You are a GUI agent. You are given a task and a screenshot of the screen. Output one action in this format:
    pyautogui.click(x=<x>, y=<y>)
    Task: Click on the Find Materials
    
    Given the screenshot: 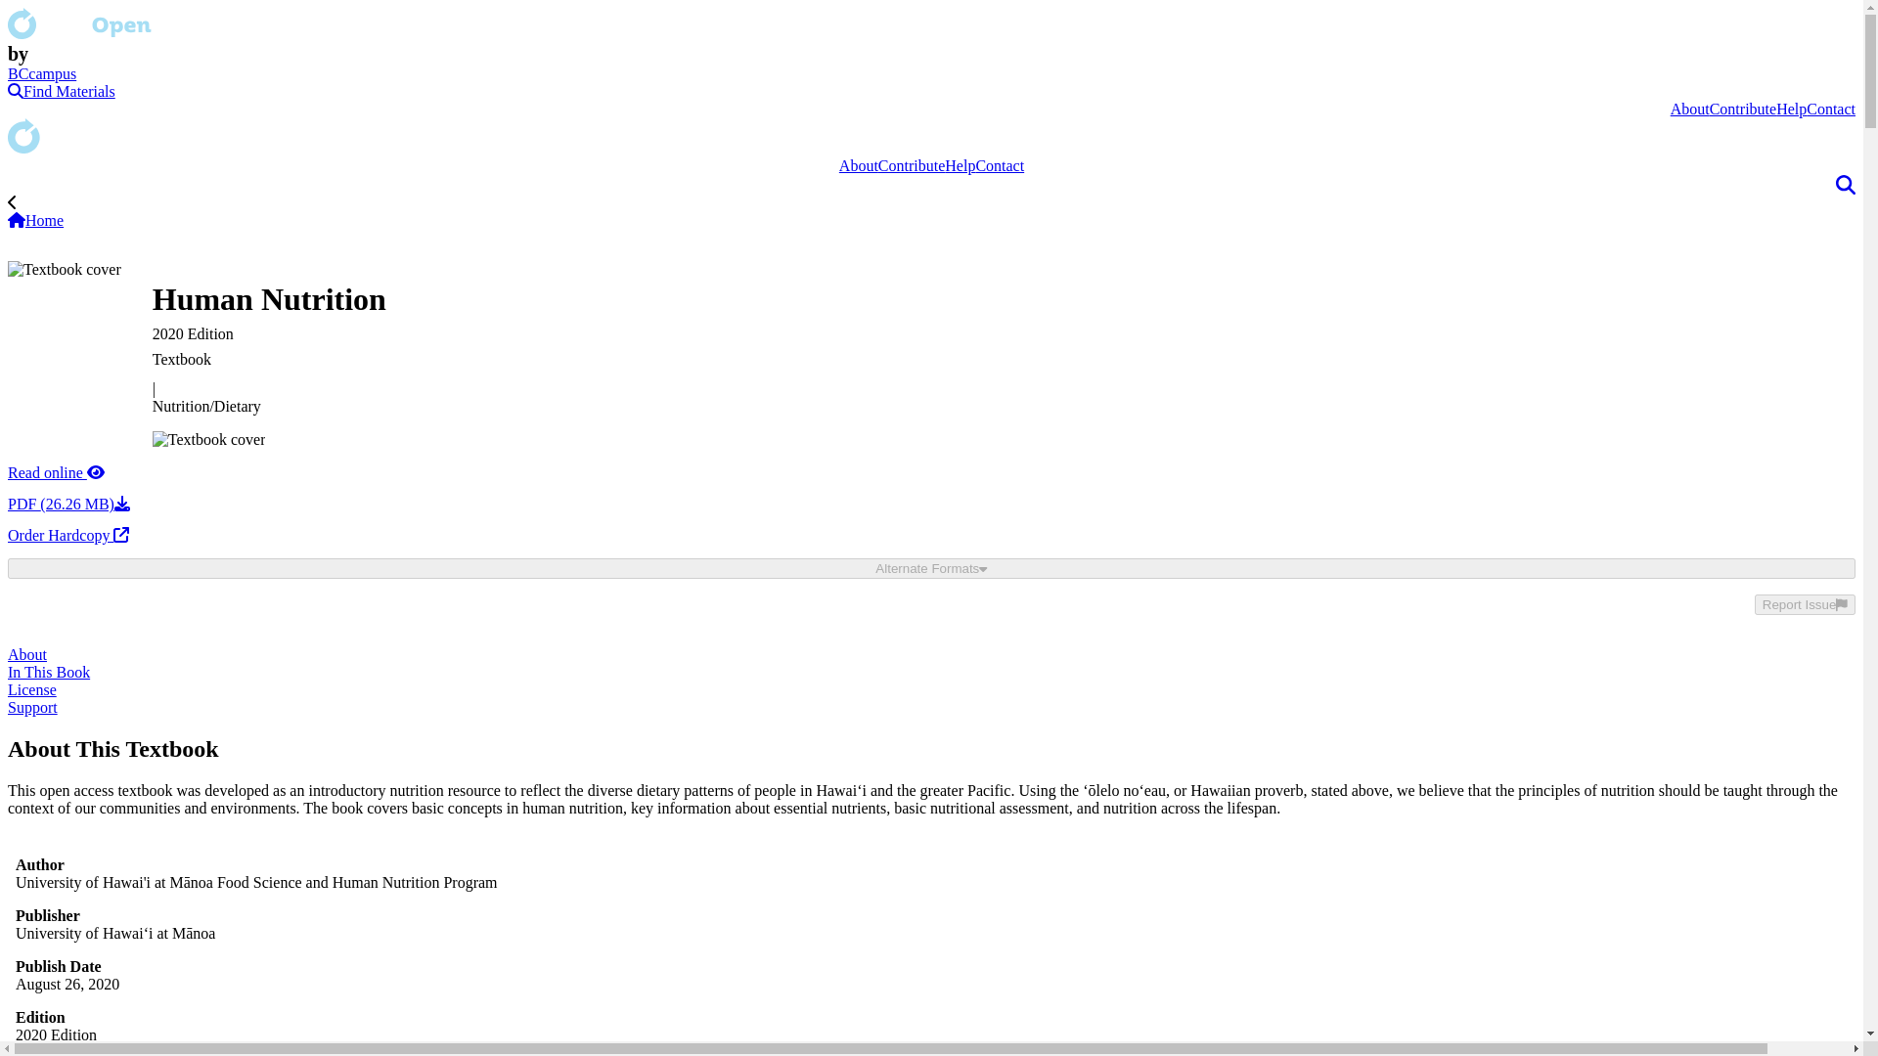 What is the action you would take?
    pyautogui.click(x=61, y=91)
    